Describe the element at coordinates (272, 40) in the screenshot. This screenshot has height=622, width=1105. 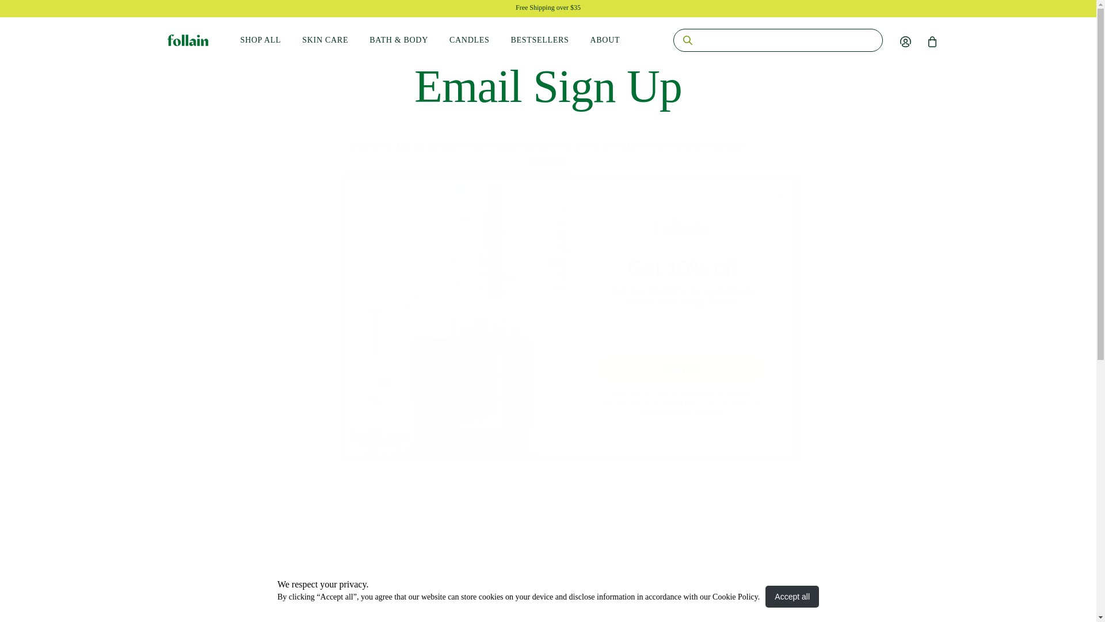
I see `SHOP ALL` at that location.